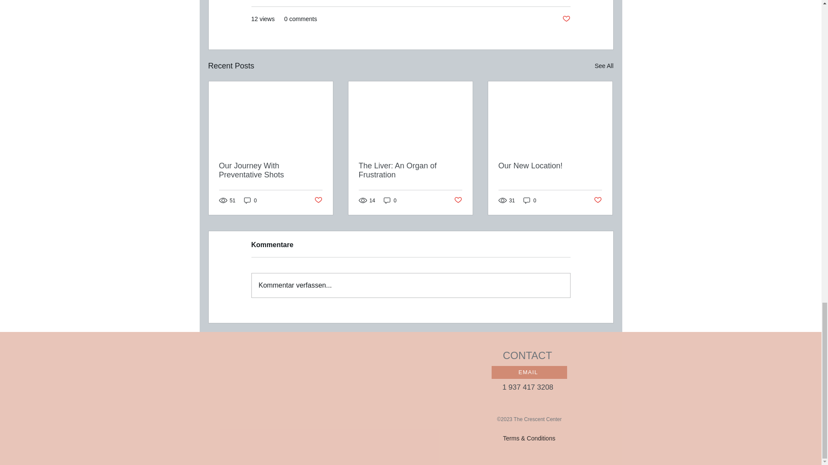 Image resolution: width=828 pixels, height=465 pixels. Describe the element at coordinates (566, 19) in the screenshot. I see `Post not marked as liked` at that location.